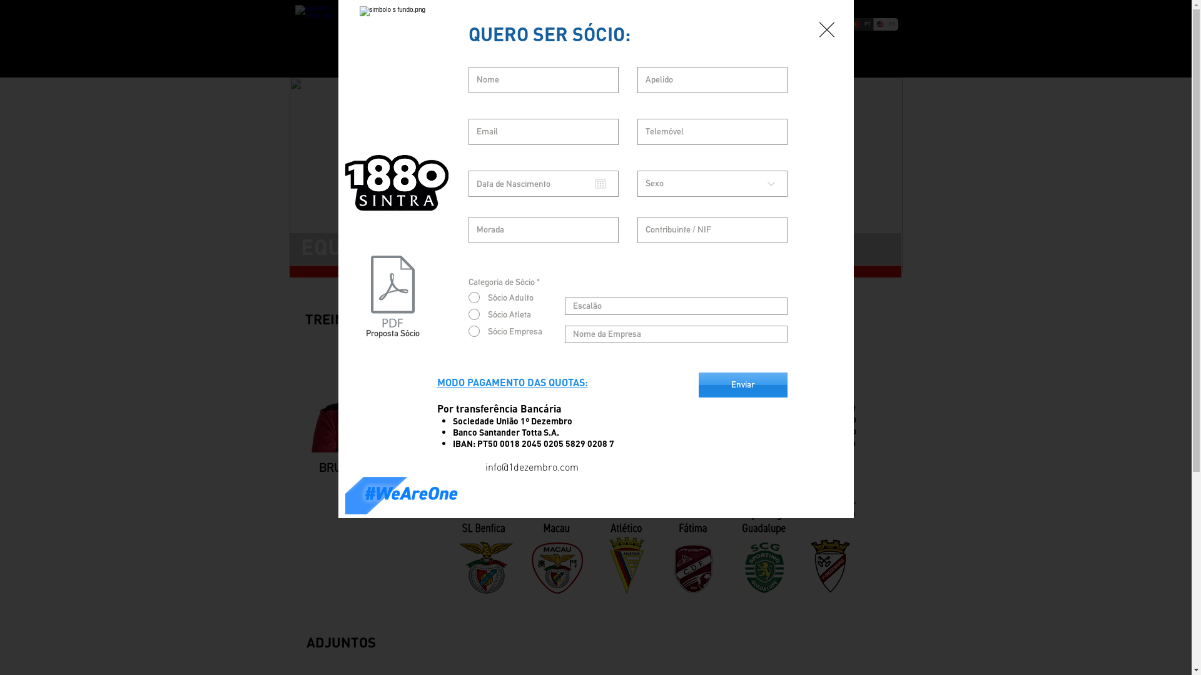 This screenshot has width=1201, height=675. Describe the element at coordinates (427, 66) in the screenshot. I see `HOME` at that location.